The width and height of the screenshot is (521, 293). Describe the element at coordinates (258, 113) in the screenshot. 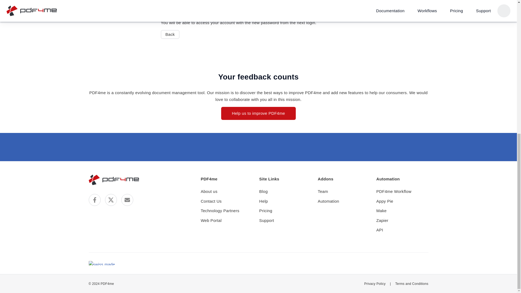

I see `Help us to improve PDF4me` at that location.